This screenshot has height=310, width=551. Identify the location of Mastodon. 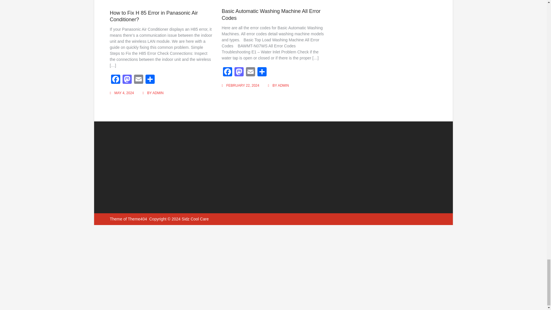
(127, 80).